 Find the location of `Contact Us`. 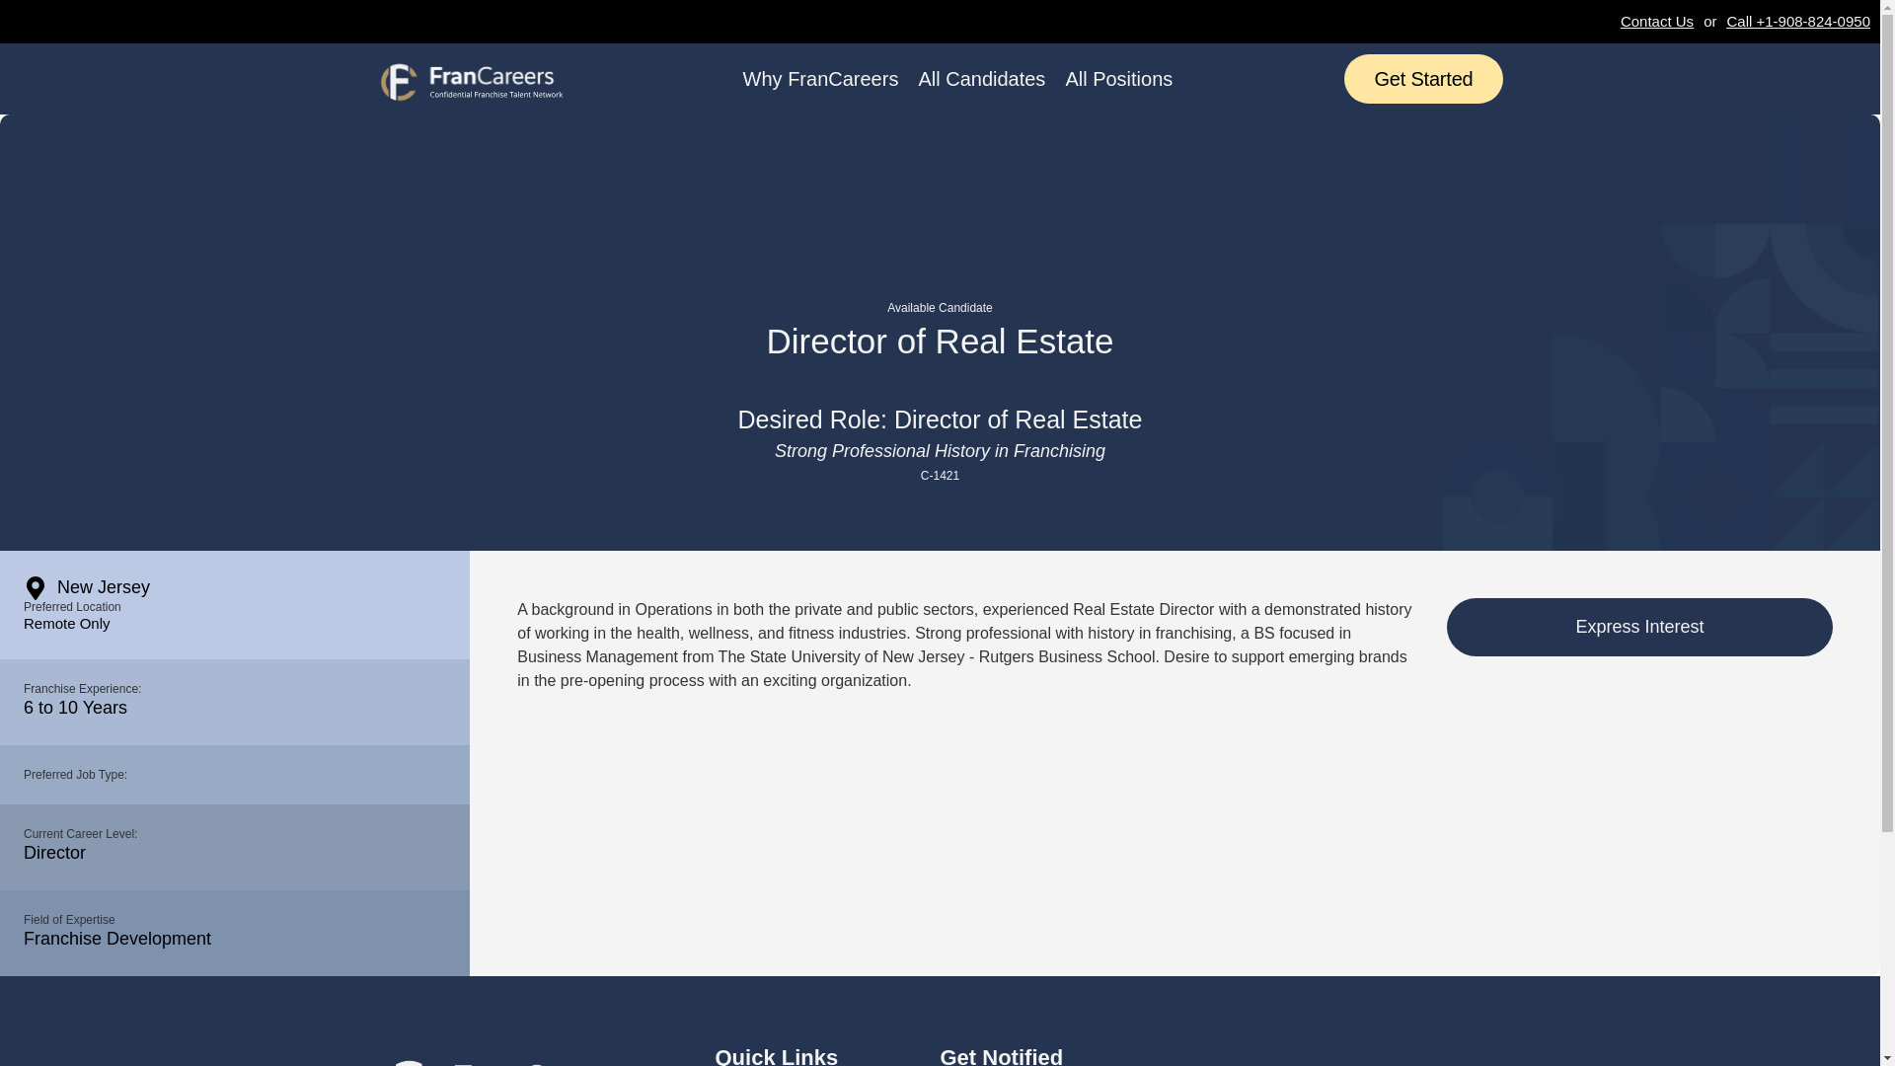

Contact Us is located at coordinates (1656, 22).